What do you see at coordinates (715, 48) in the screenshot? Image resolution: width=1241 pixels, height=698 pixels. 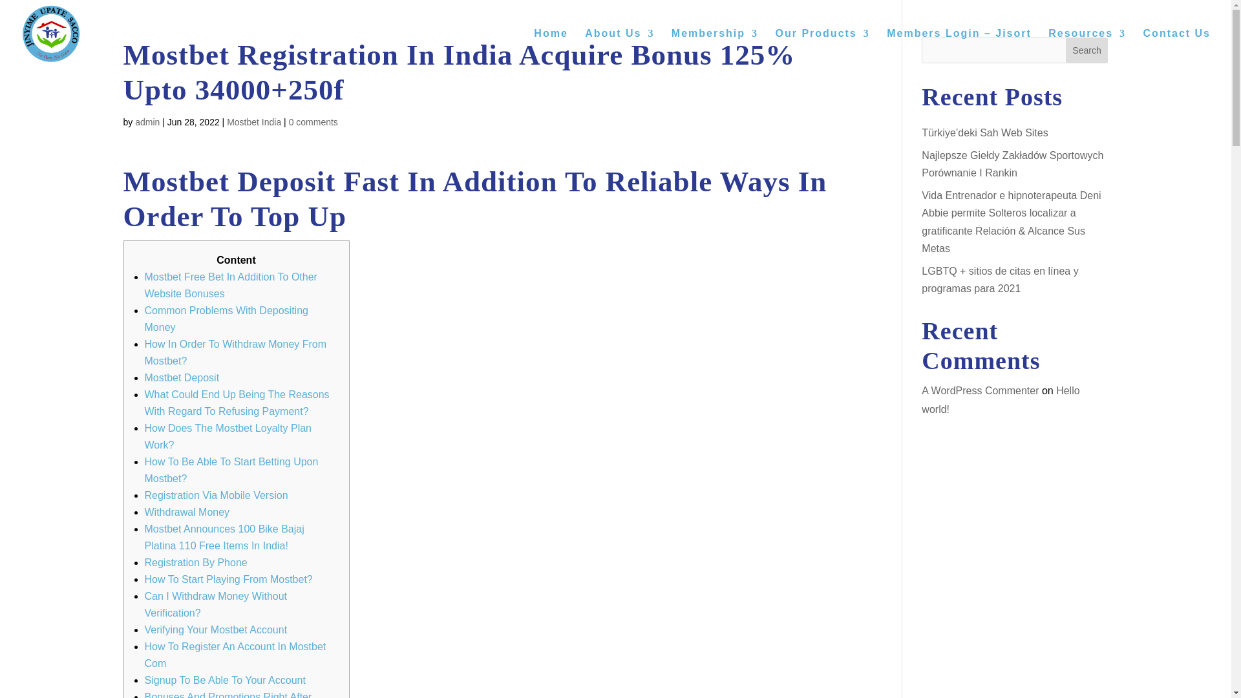 I see `Membership` at bounding box center [715, 48].